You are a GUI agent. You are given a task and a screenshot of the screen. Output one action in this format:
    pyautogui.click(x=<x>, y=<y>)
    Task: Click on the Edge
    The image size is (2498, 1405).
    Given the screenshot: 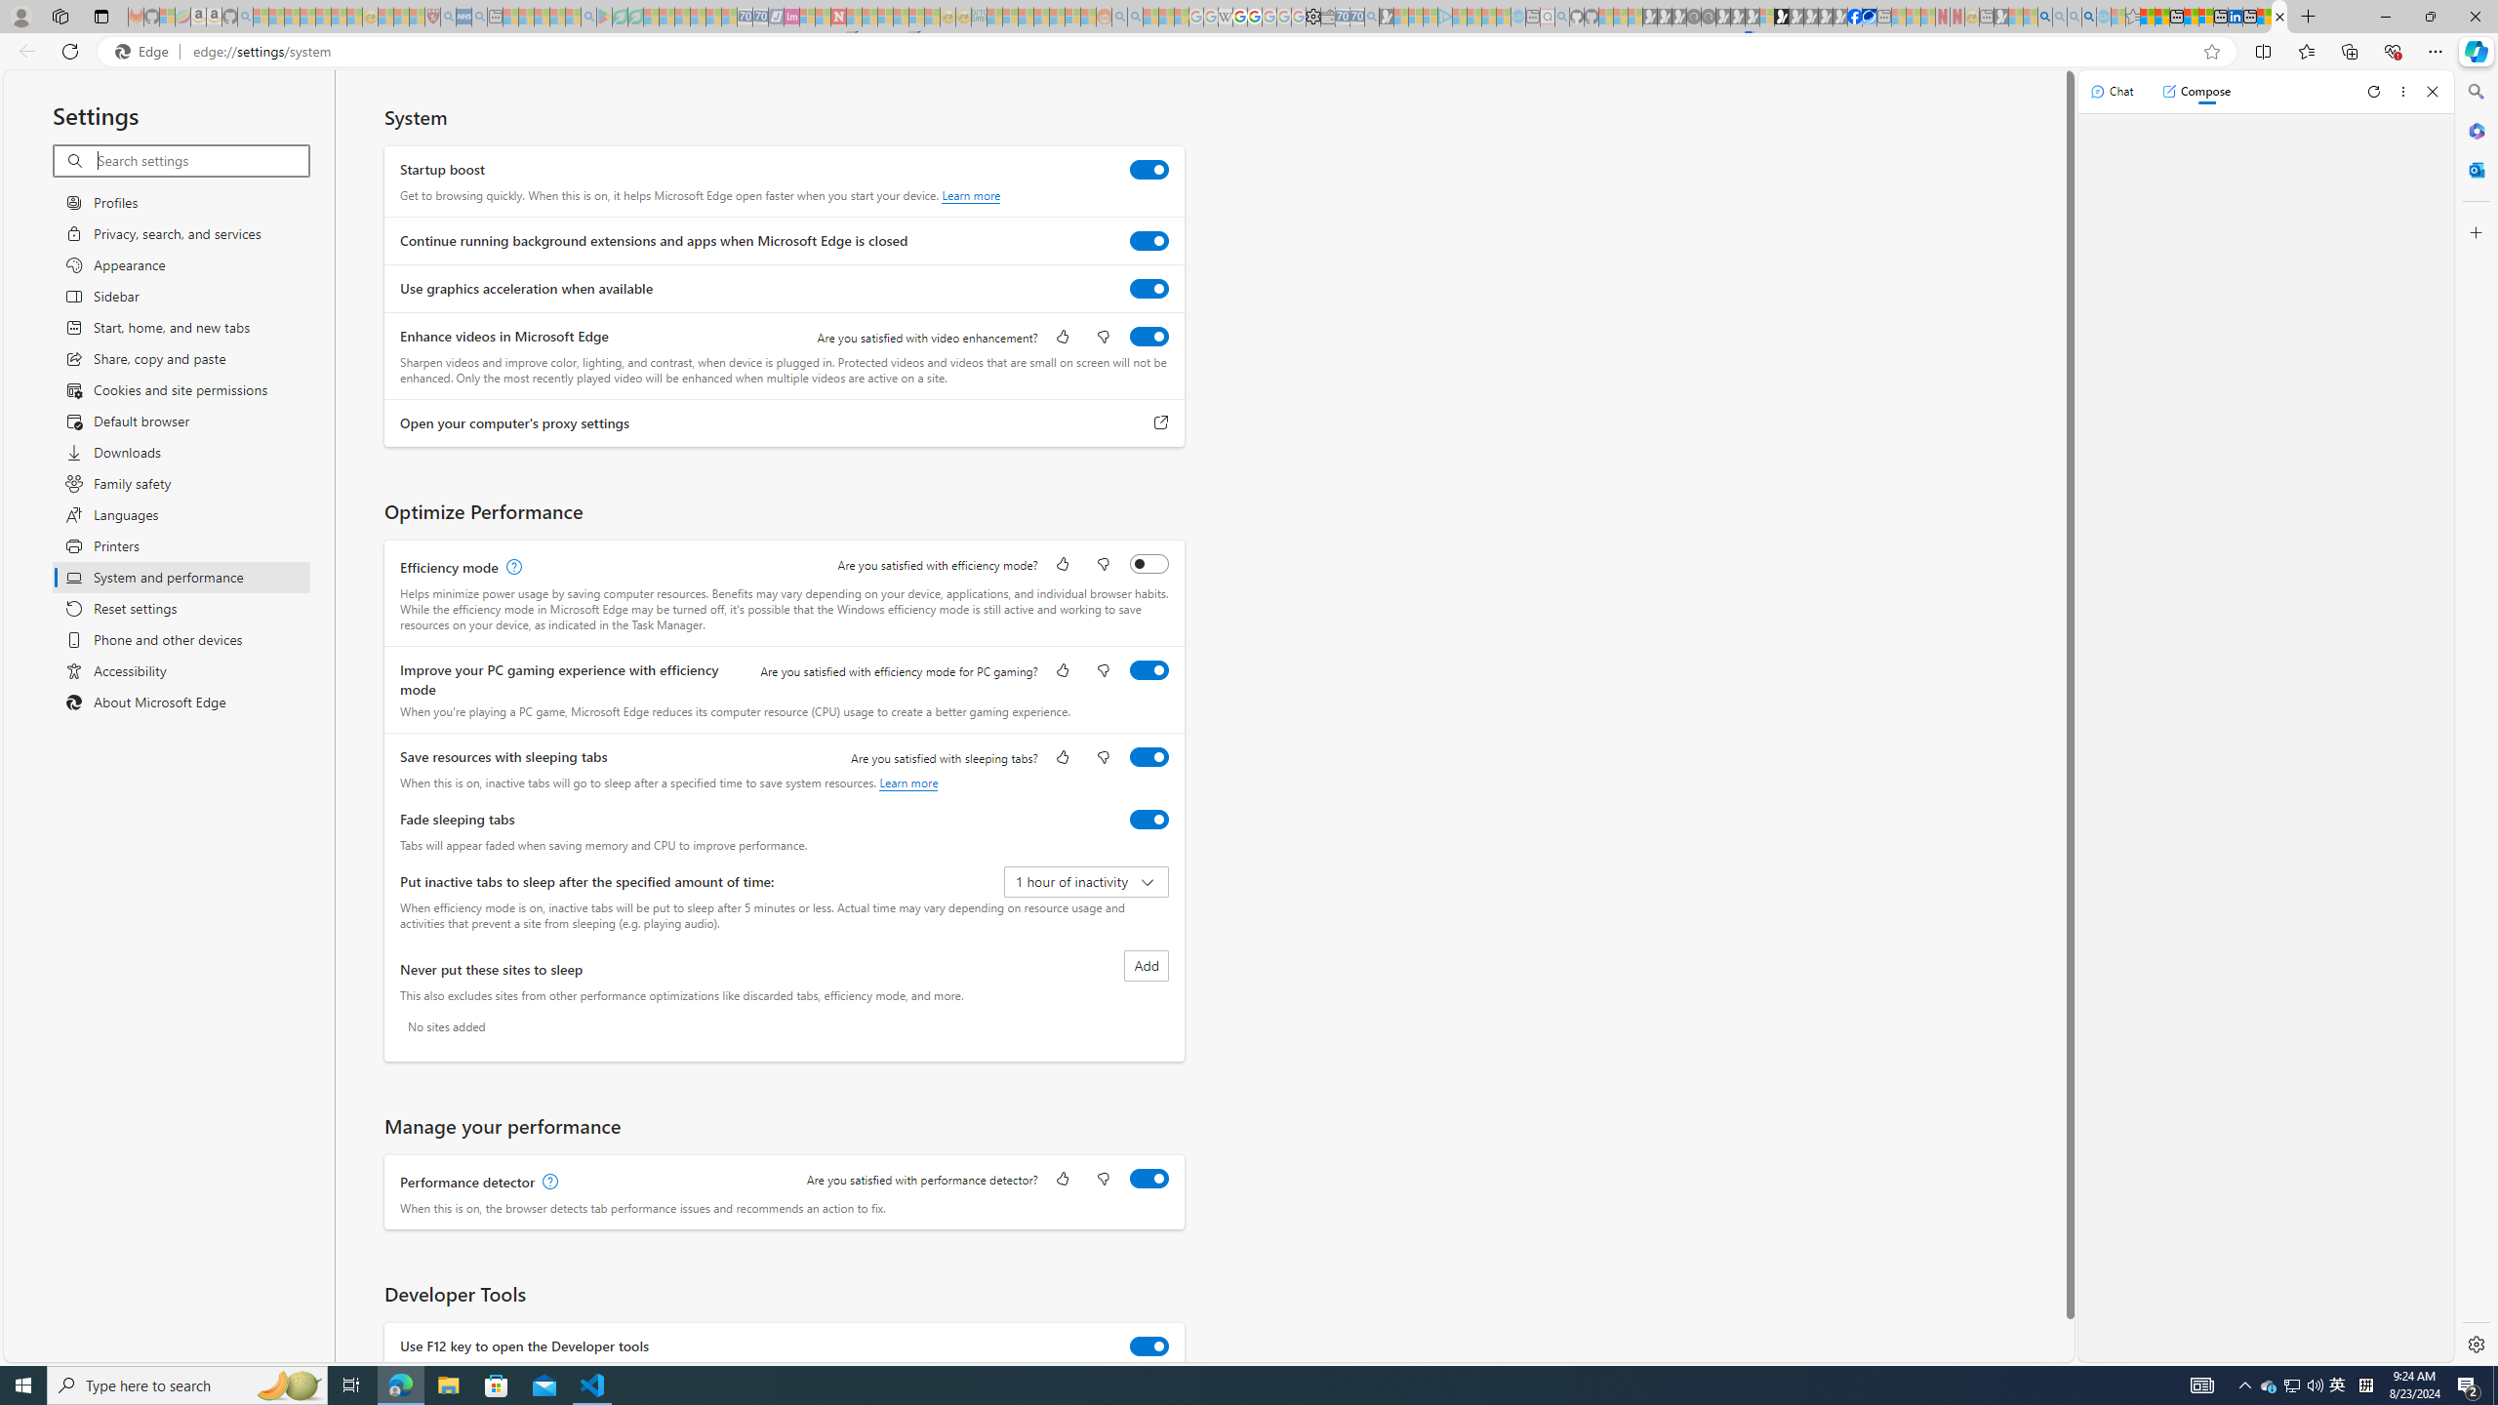 What is the action you would take?
    pyautogui.click(x=145, y=52)
    